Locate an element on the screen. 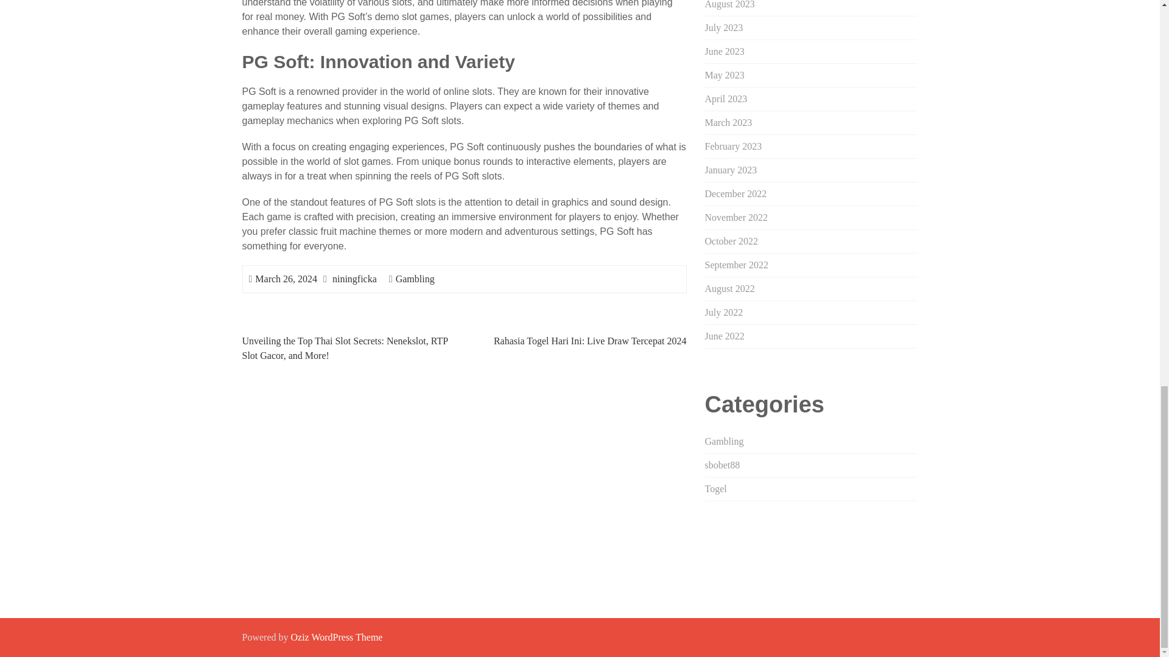  March 26, 2024 is located at coordinates (286, 279).